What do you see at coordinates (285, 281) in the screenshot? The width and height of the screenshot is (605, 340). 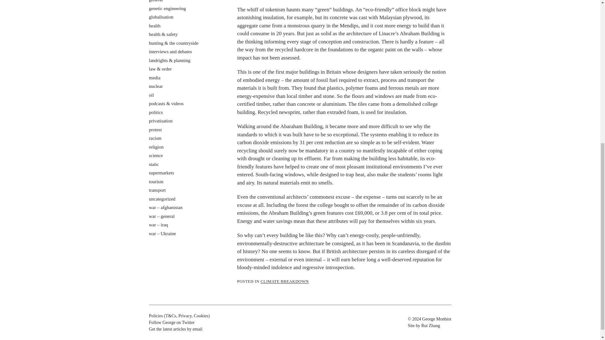 I see `CLIMATE BREAKDOWN` at bounding box center [285, 281].